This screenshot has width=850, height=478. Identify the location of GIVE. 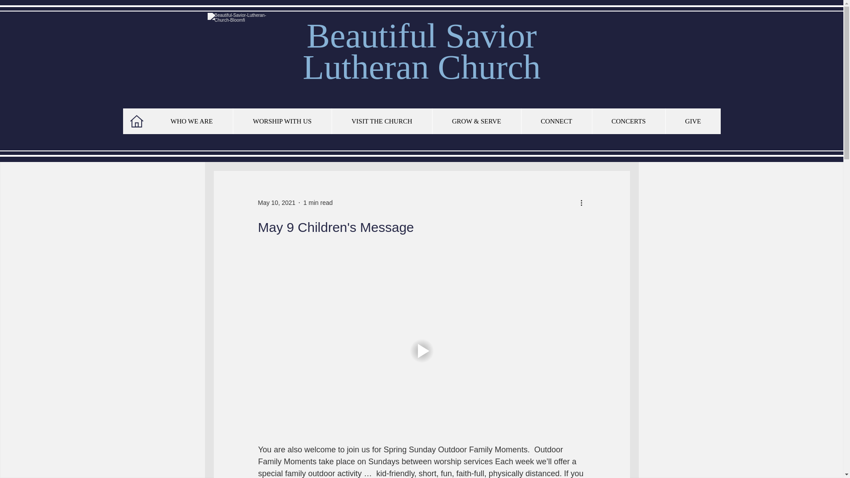
(556, 121).